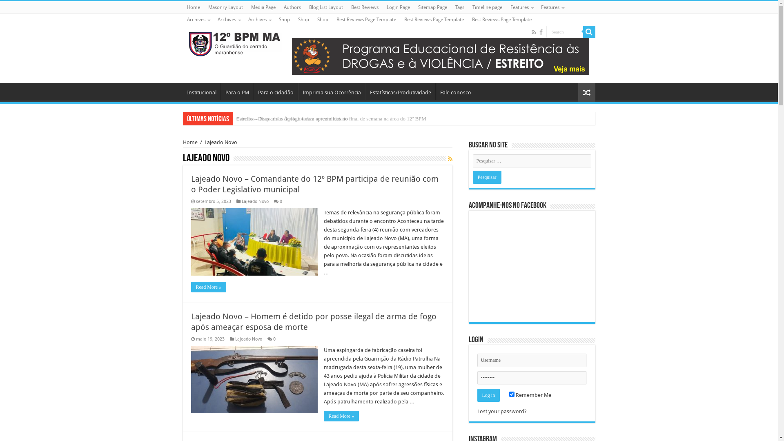 The image size is (784, 441). Describe the element at coordinates (432, 7) in the screenshot. I see `Sitemap Page` at that location.